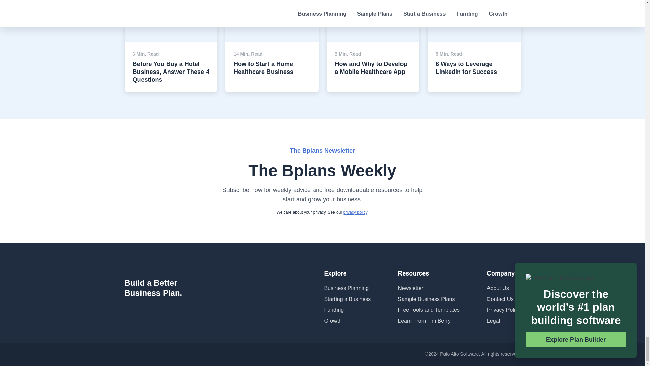 The height and width of the screenshot is (366, 650). What do you see at coordinates (474, 9) in the screenshot?
I see `How to optimize your LinkedIn presence` at bounding box center [474, 9].